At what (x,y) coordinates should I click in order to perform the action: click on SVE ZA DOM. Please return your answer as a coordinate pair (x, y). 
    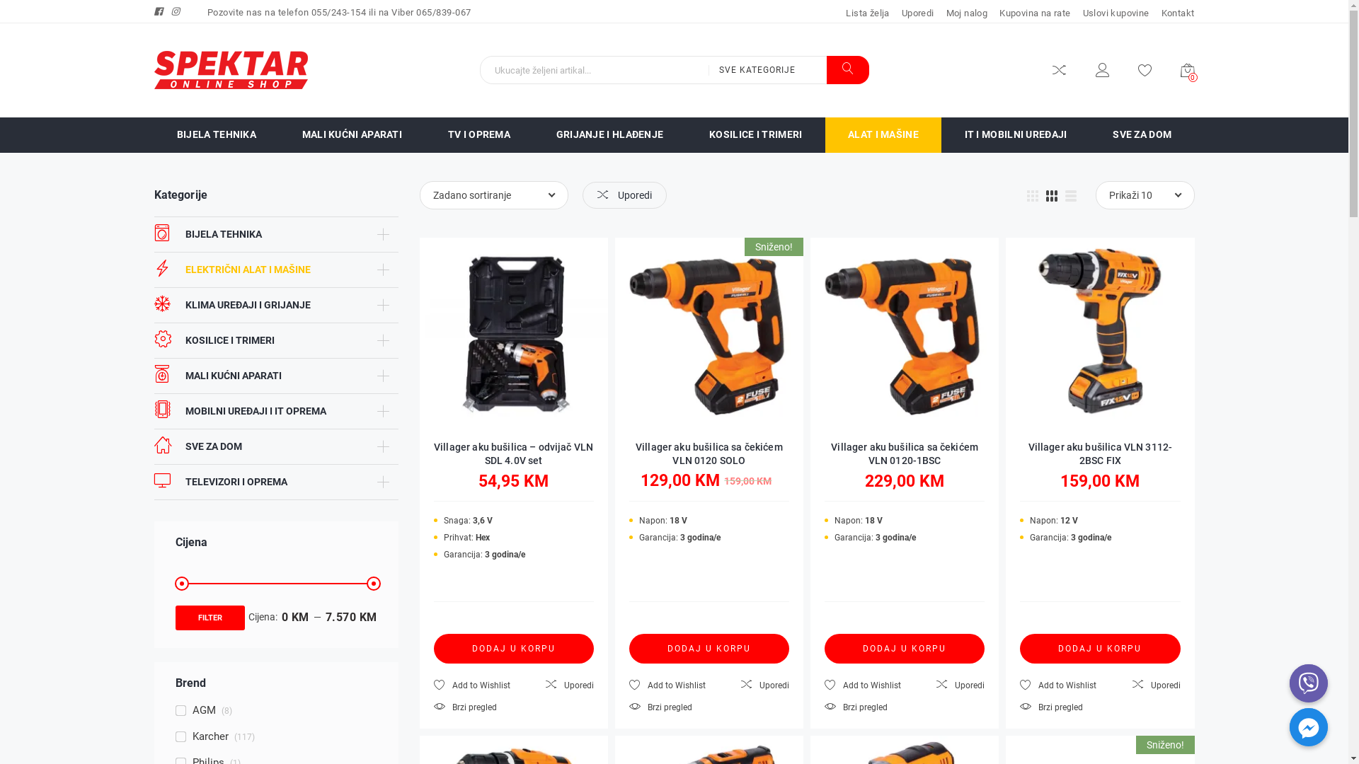
    Looking at the image, I should click on (1142, 135).